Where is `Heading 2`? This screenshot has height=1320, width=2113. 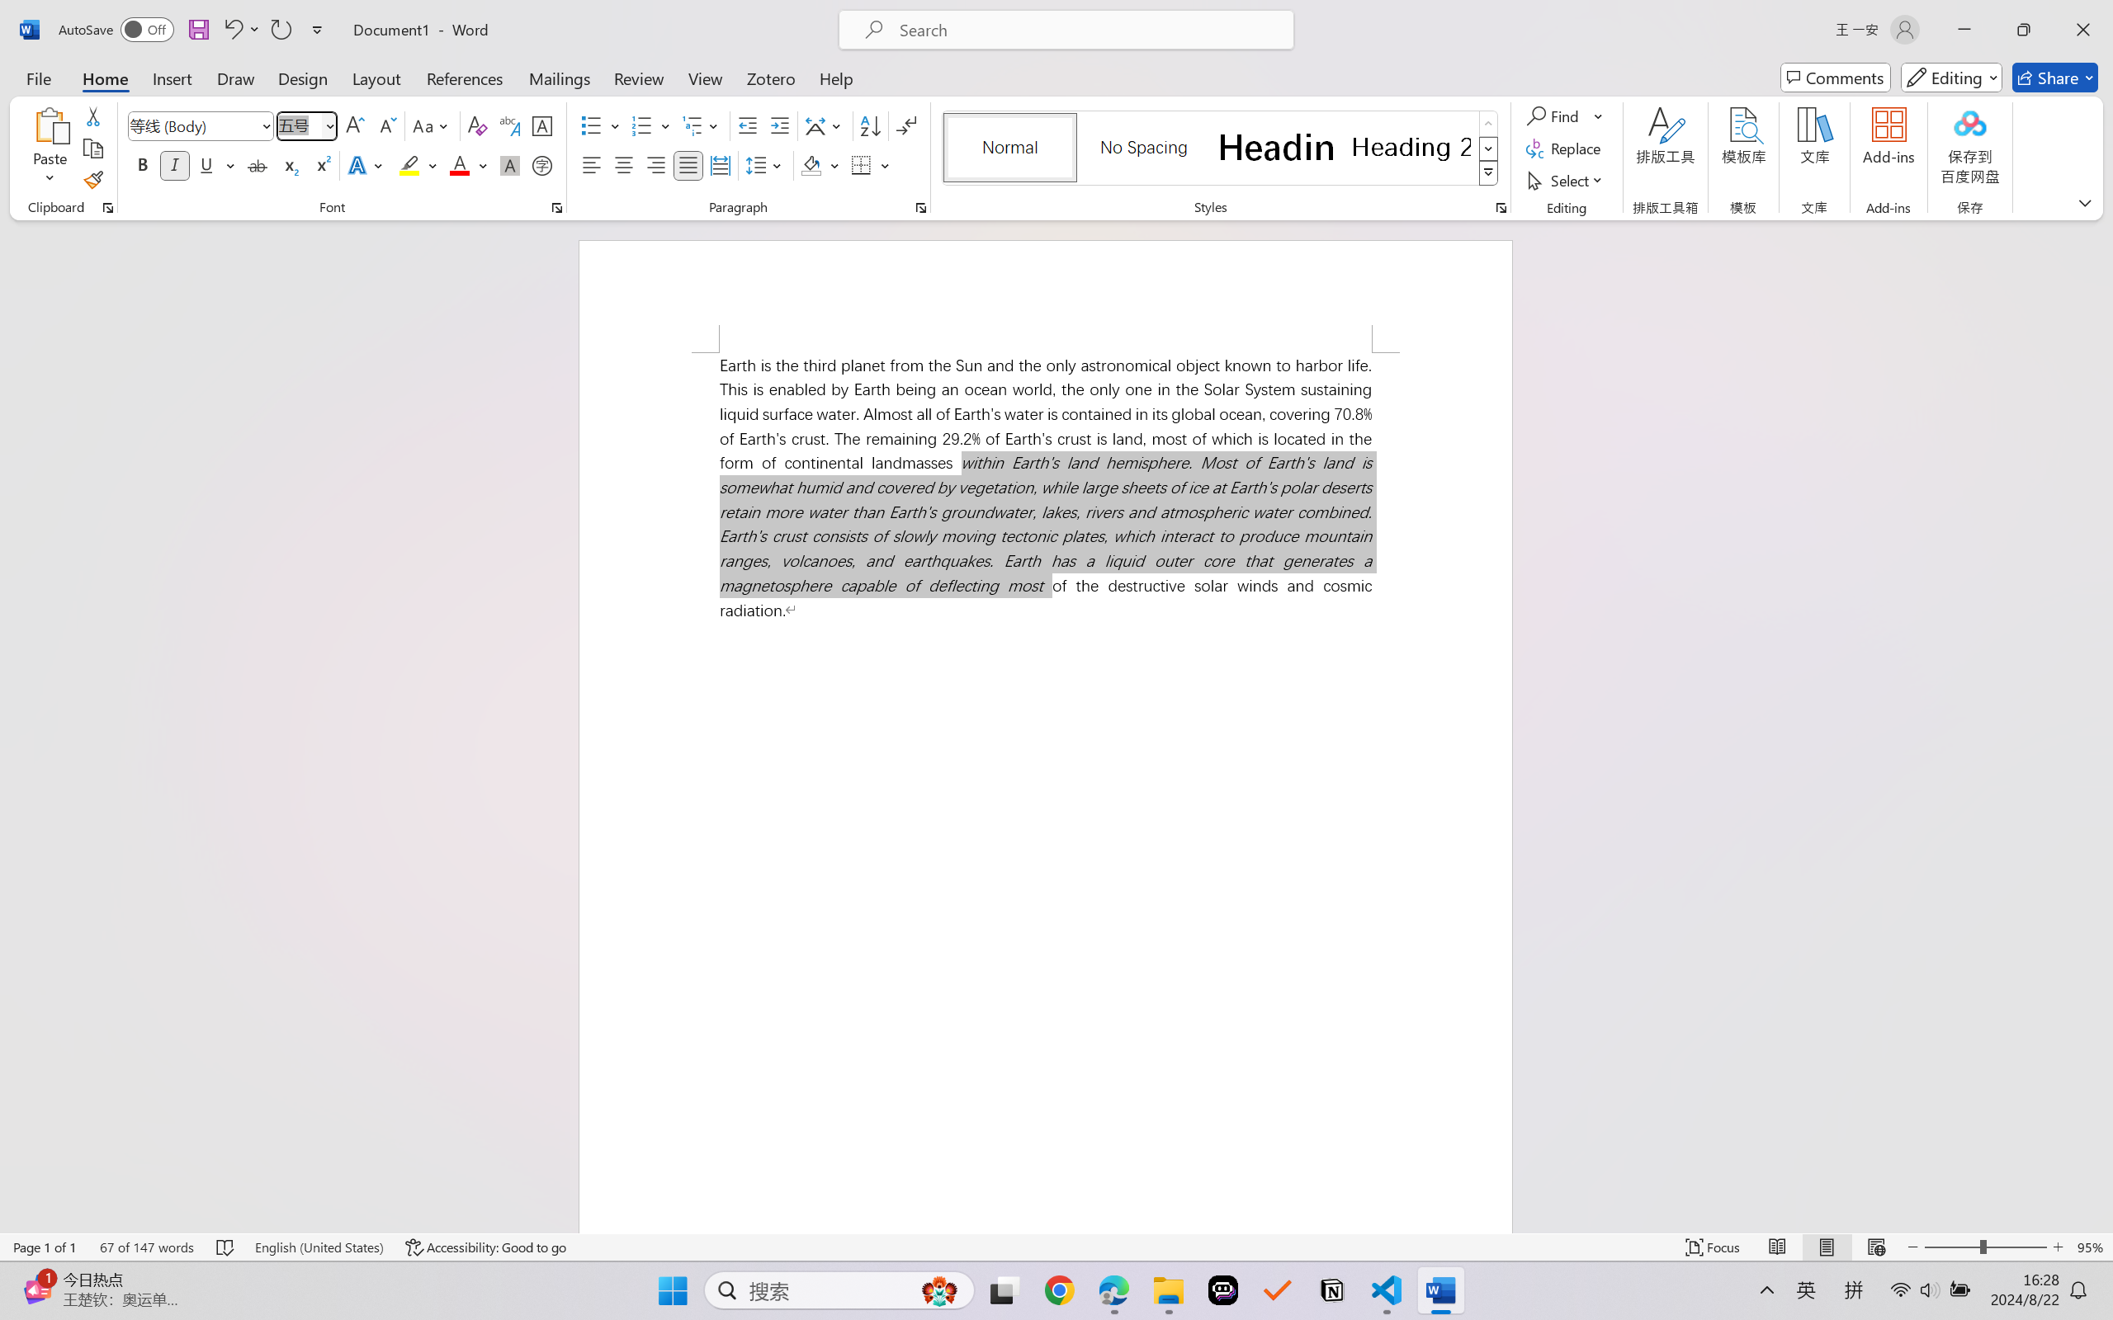
Heading 2 is located at coordinates (1411, 147).